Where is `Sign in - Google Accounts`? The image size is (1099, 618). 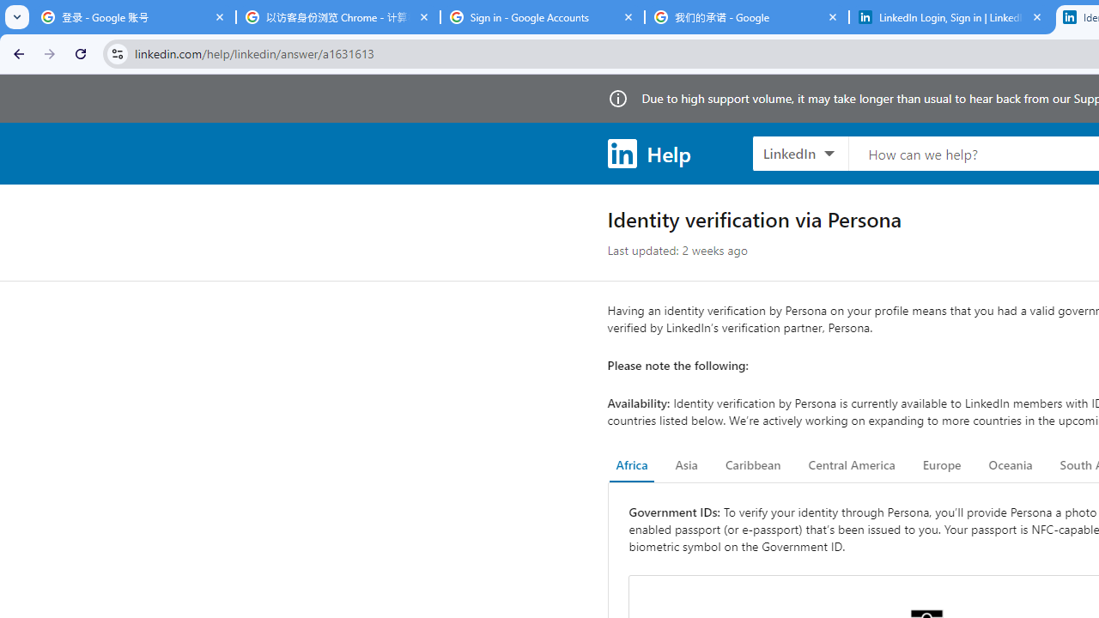
Sign in - Google Accounts is located at coordinates (543, 17).